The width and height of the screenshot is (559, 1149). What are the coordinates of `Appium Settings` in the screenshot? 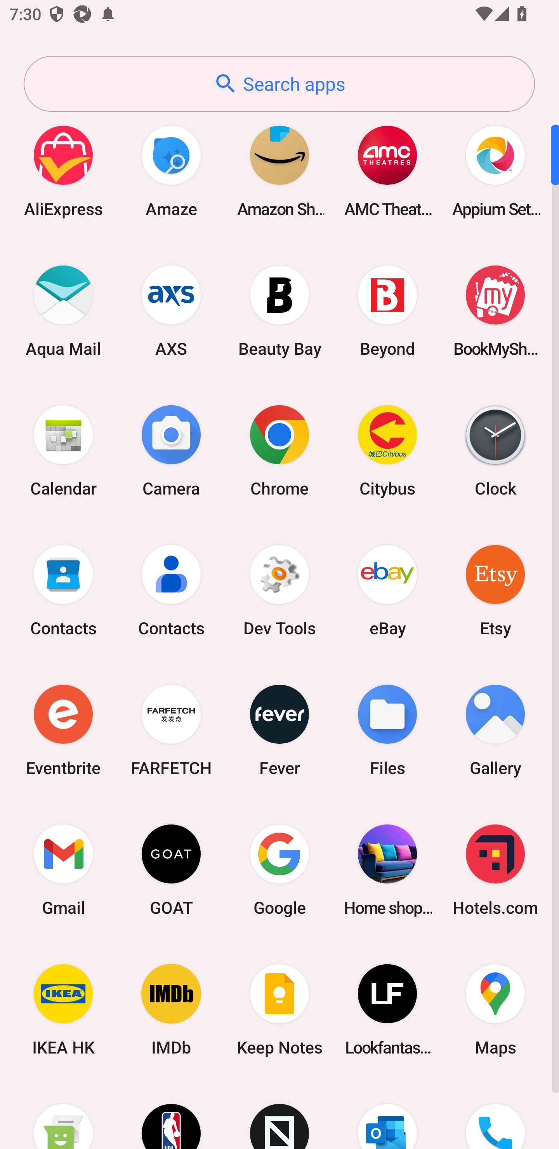 It's located at (495, 171).